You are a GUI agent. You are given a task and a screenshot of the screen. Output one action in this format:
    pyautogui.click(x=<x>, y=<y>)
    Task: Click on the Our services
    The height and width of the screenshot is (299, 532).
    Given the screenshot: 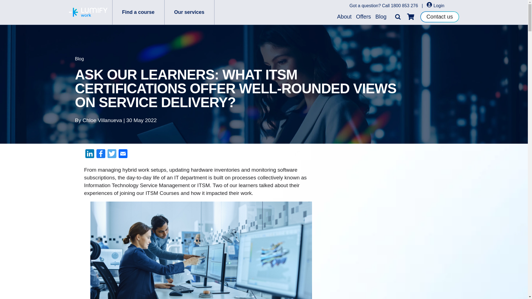 What is the action you would take?
    pyautogui.click(x=189, y=12)
    